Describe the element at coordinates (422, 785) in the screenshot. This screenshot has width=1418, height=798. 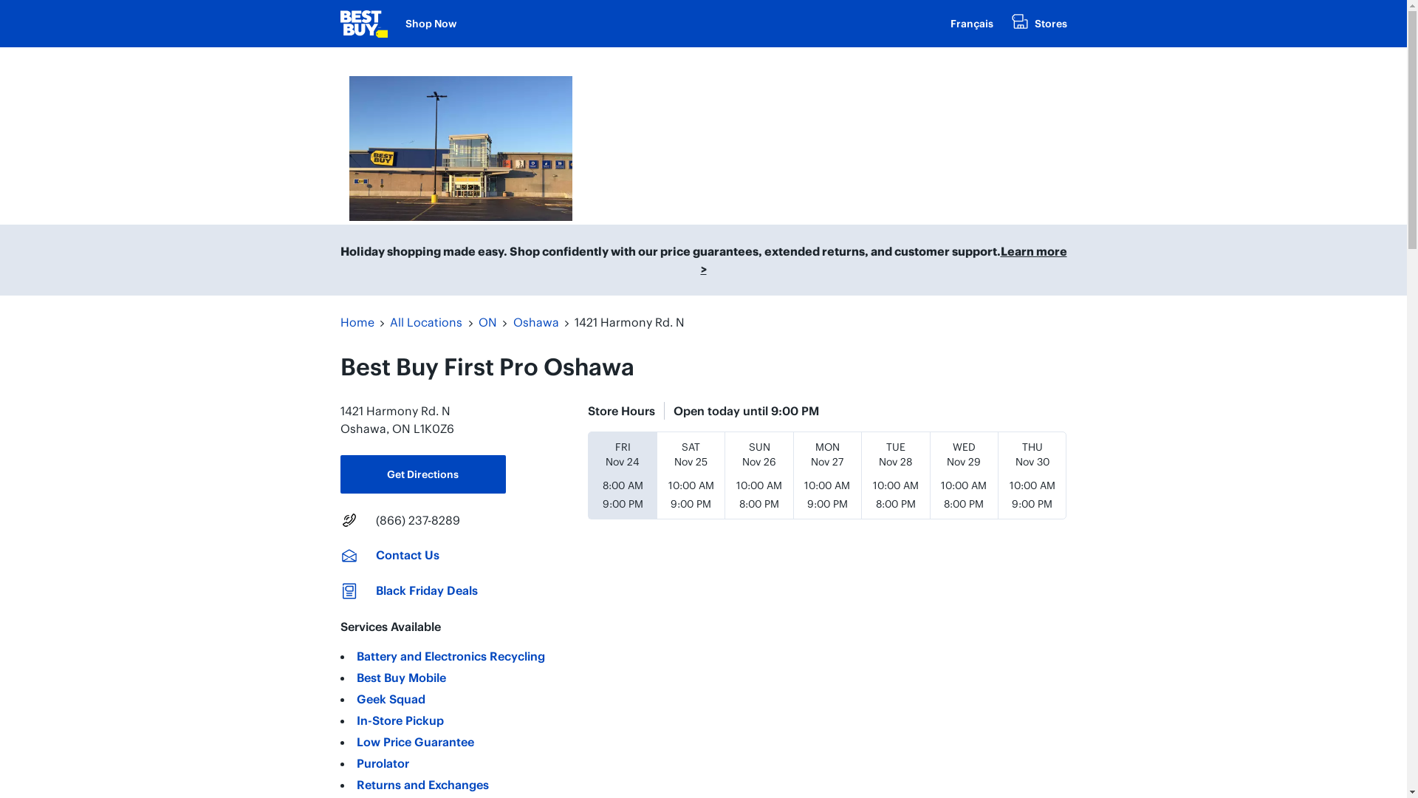
I see `Returns and Exchanges` at that location.